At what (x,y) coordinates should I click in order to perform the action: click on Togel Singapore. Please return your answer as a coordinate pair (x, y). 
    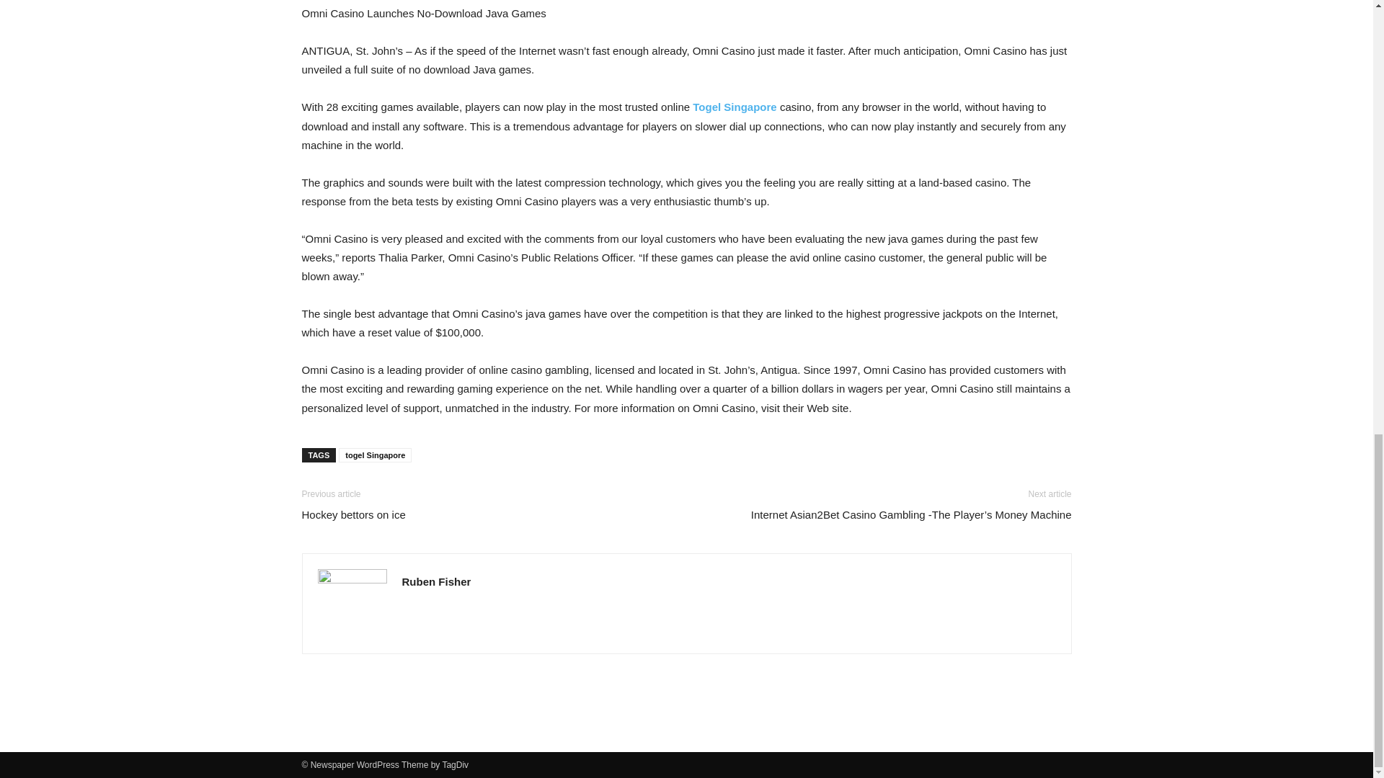
    Looking at the image, I should click on (735, 107).